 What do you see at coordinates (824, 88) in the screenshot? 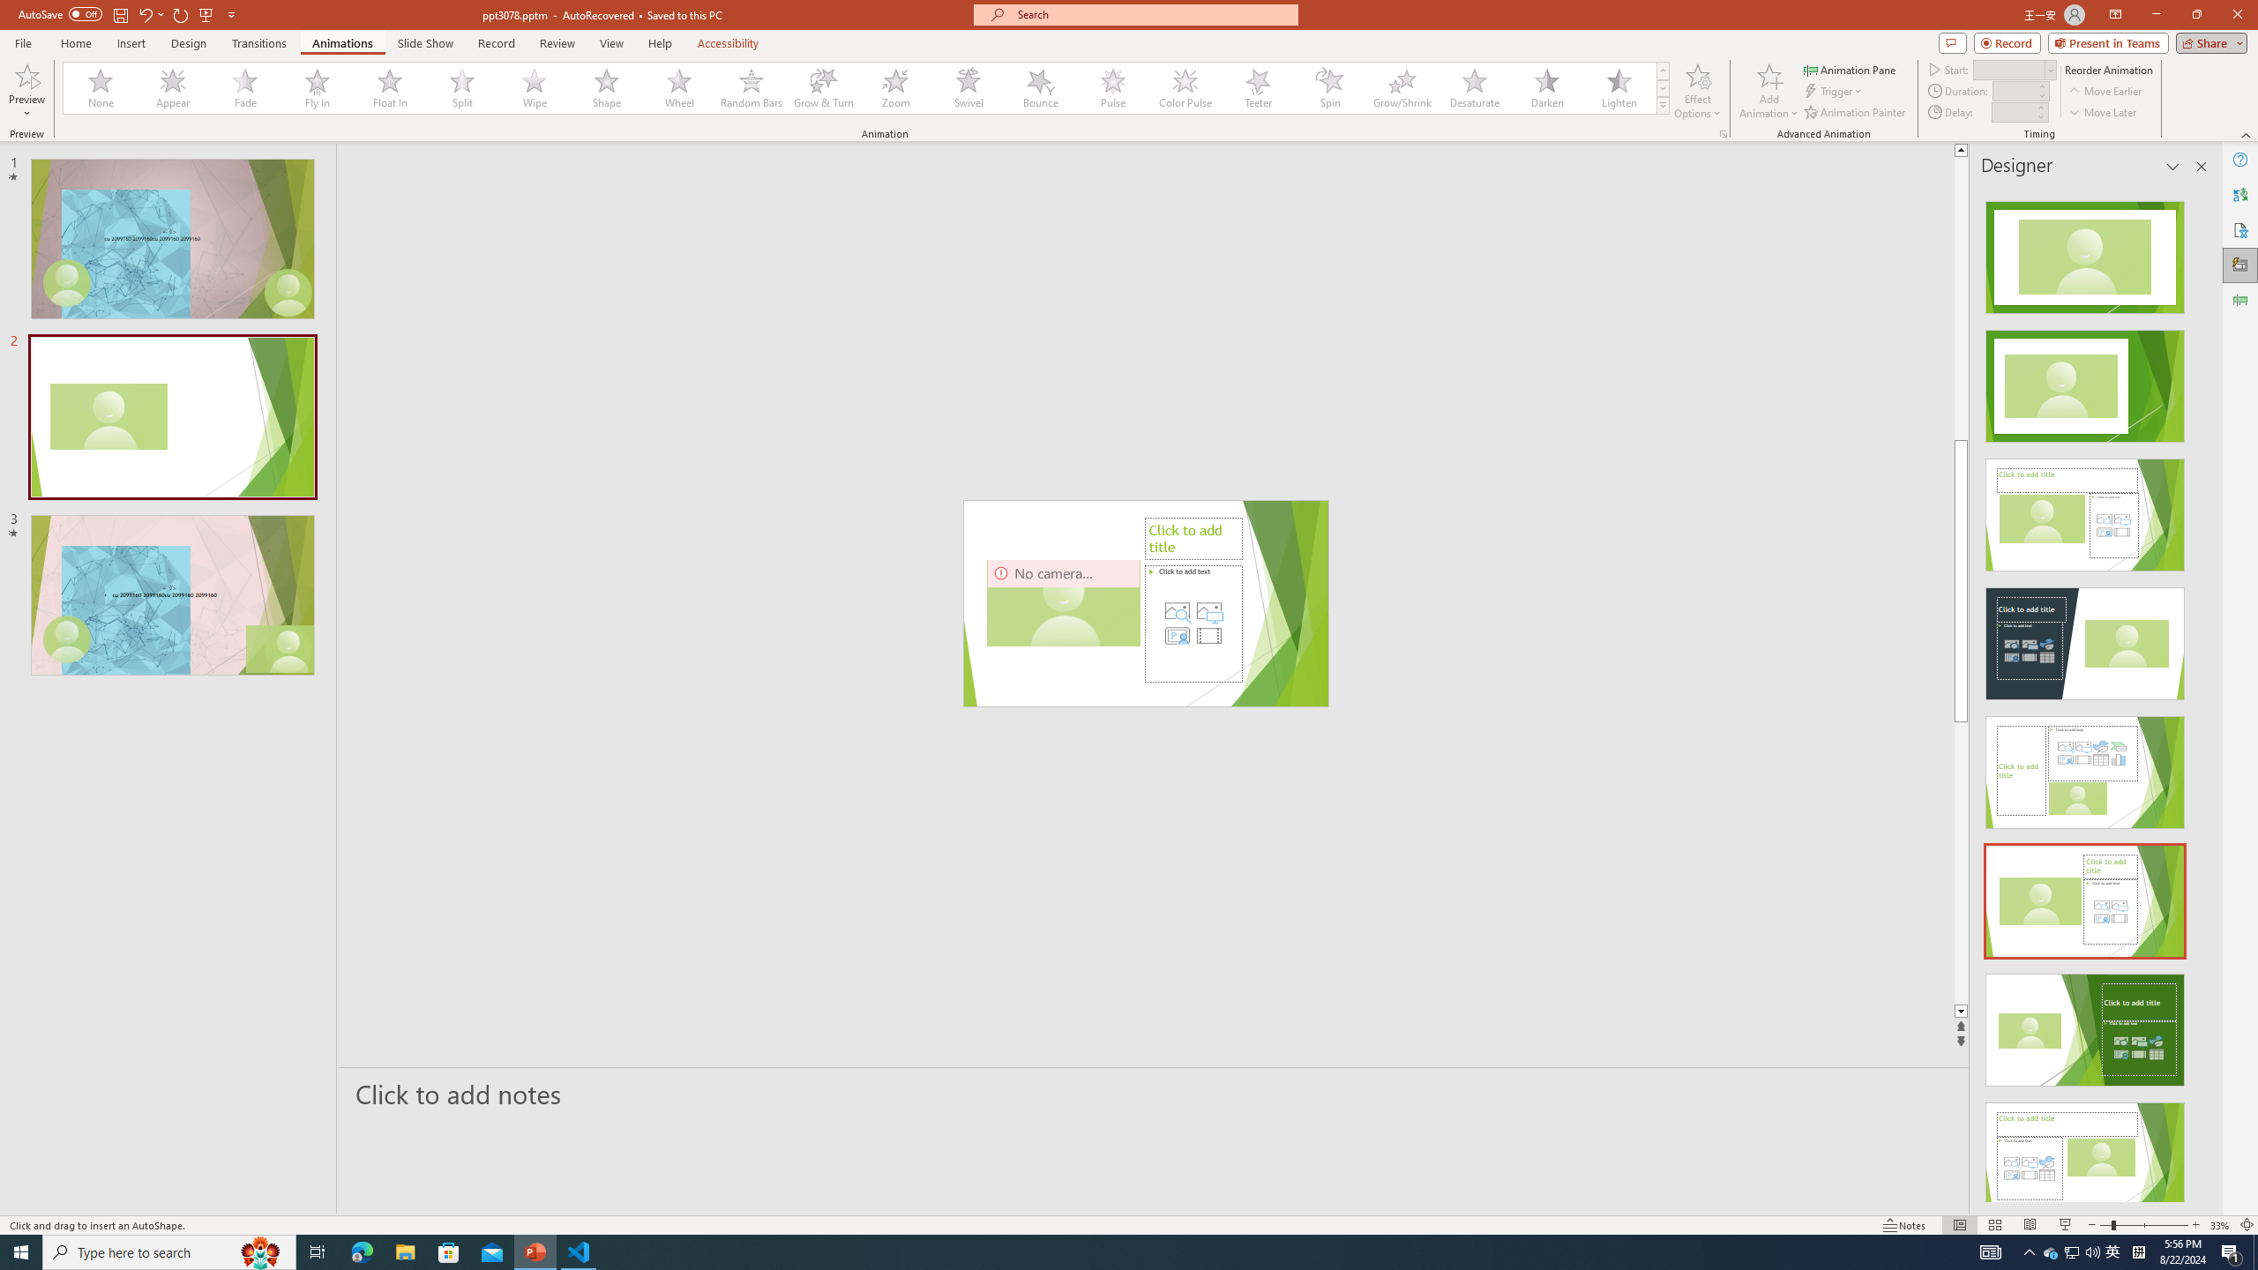
I see `Grow & Turn` at bounding box center [824, 88].